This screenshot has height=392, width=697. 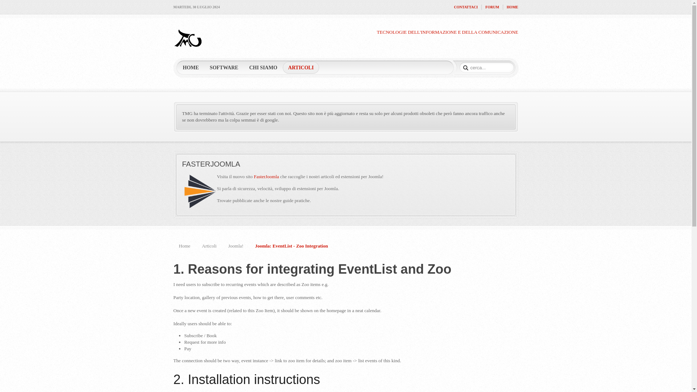 What do you see at coordinates (513, 7) in the screenshot?
I see `HOME` at bounding box center [513, 7].